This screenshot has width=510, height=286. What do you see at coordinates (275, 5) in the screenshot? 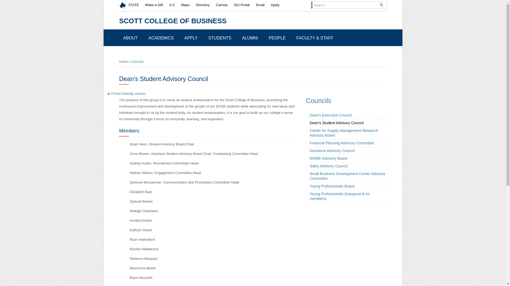
I see `Apply` at bounding box center [275, 5].